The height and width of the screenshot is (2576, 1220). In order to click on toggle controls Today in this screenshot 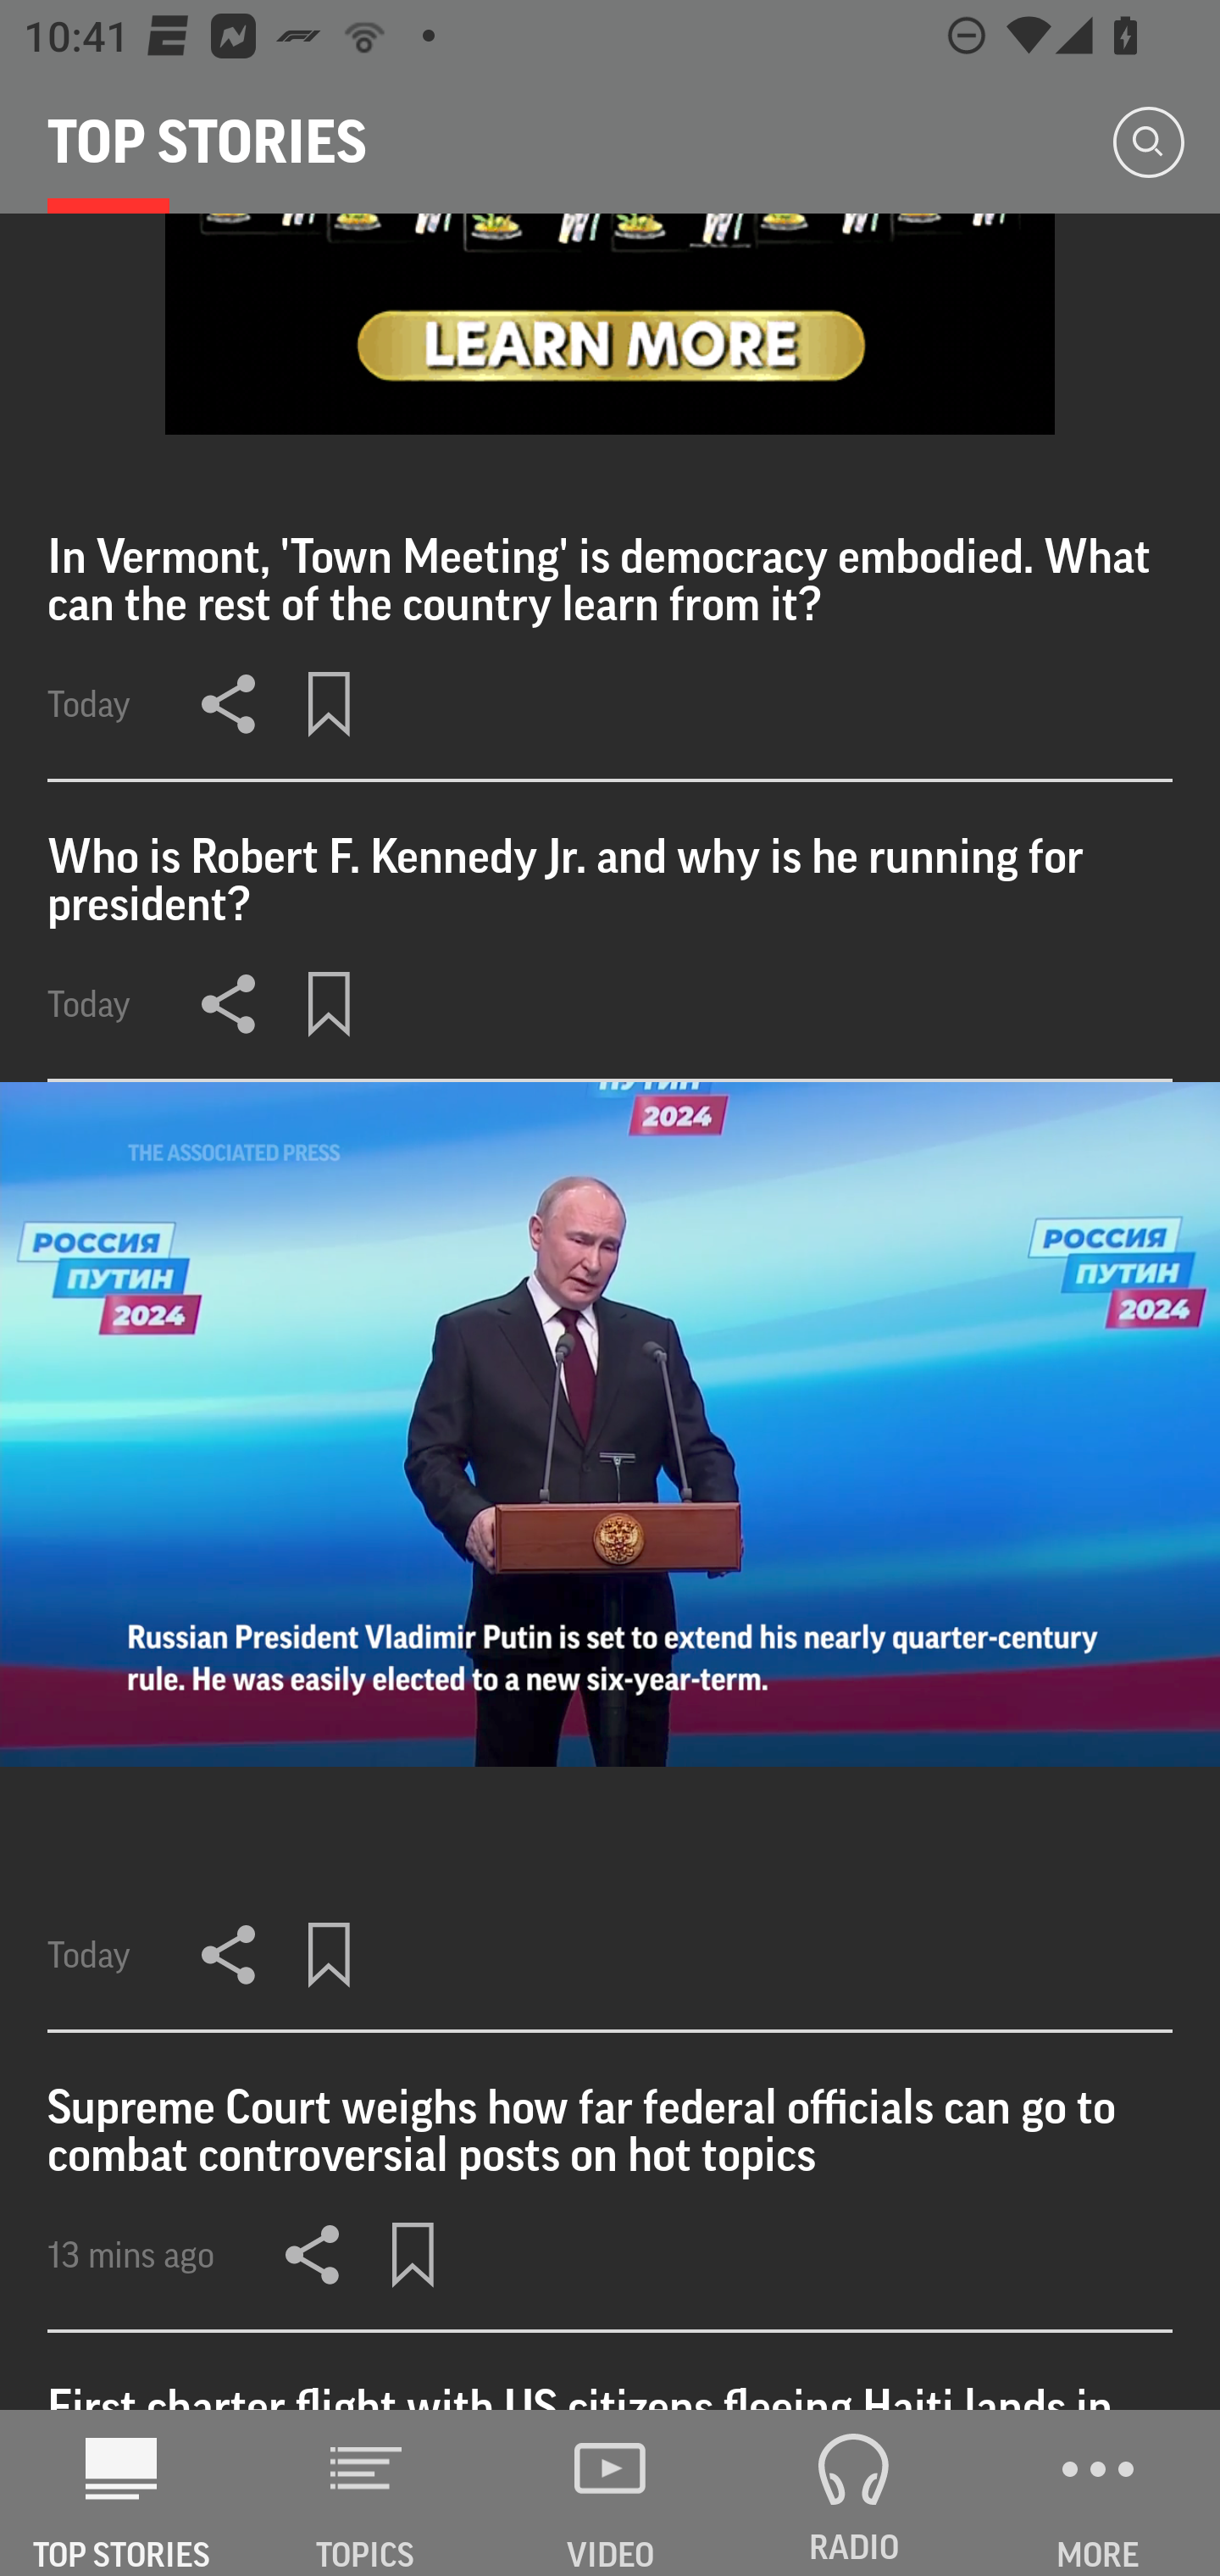, I will do `click(610, 1557)`.